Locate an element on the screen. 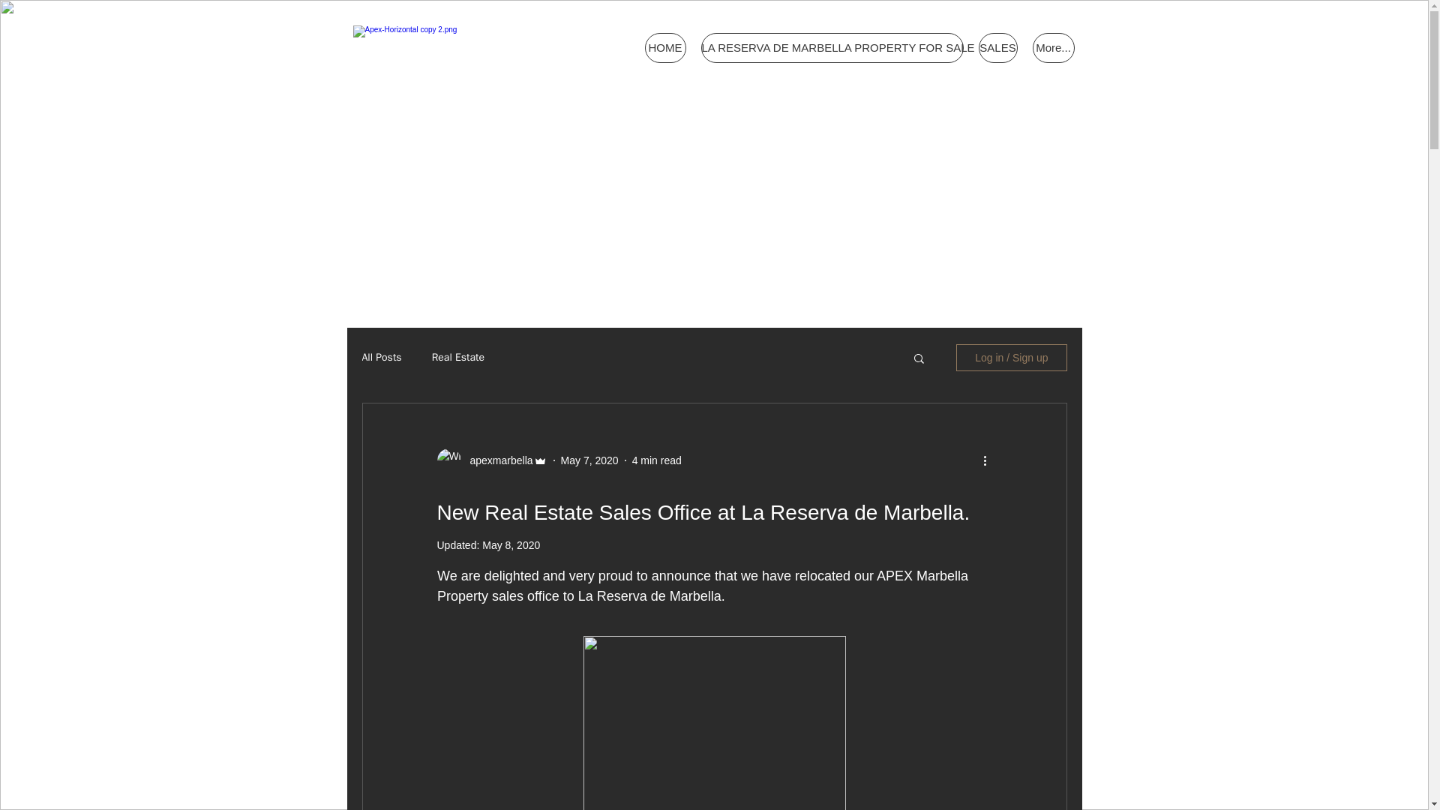 This screenshot has width=1440, height=810. HOME is located at coordinates (666, 48).